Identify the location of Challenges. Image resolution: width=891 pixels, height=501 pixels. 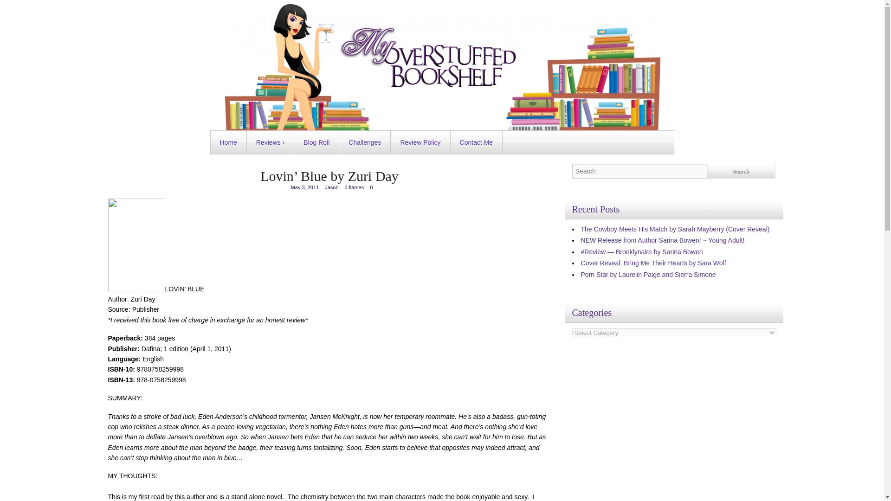
(365, 142).